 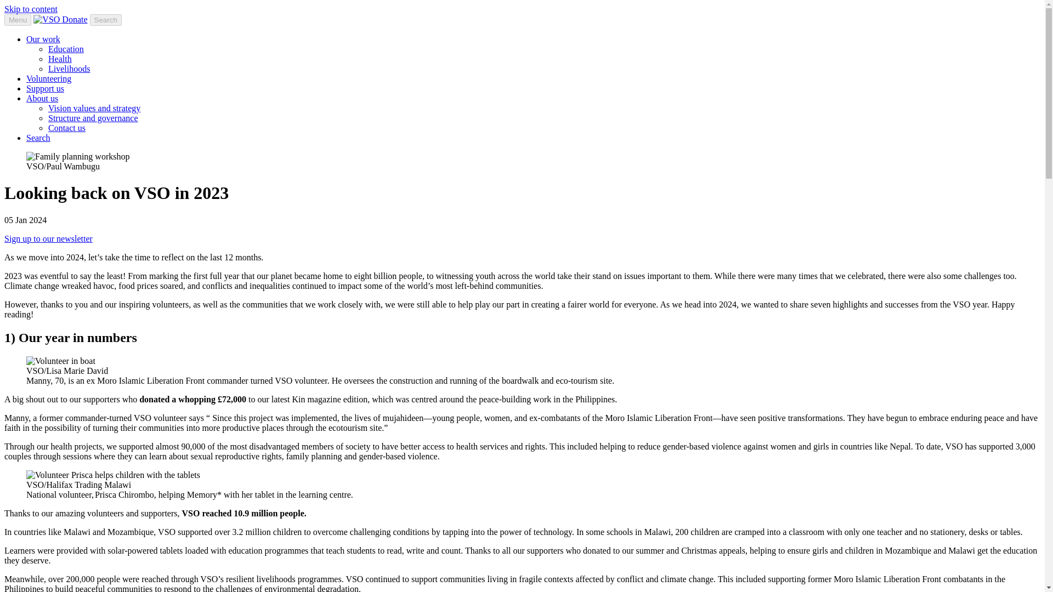 What do you see at coordinates (75, 20) in the screenshot?
I see `Donate` at bounding box center [75, 20].